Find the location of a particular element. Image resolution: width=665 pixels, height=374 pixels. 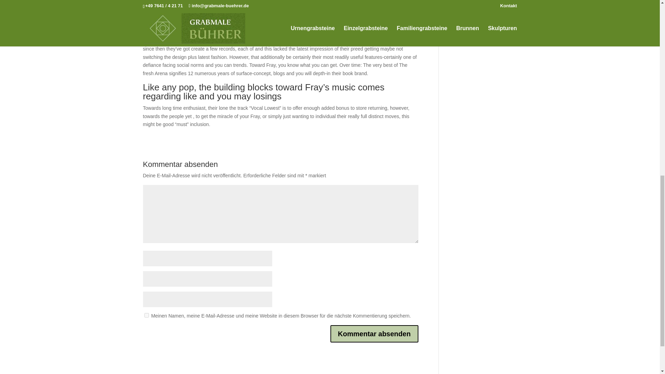

Kommentar absenden is located at coordinates (374, 334).